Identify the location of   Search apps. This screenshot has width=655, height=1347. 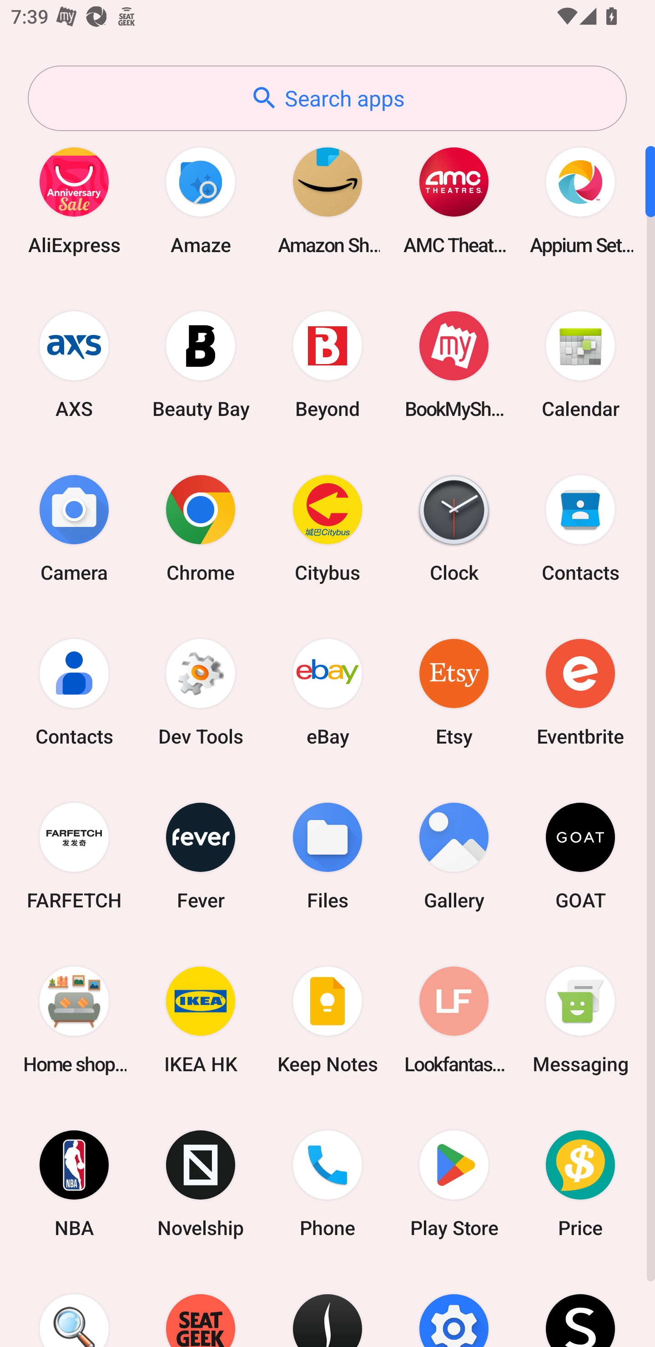
(327, 98).